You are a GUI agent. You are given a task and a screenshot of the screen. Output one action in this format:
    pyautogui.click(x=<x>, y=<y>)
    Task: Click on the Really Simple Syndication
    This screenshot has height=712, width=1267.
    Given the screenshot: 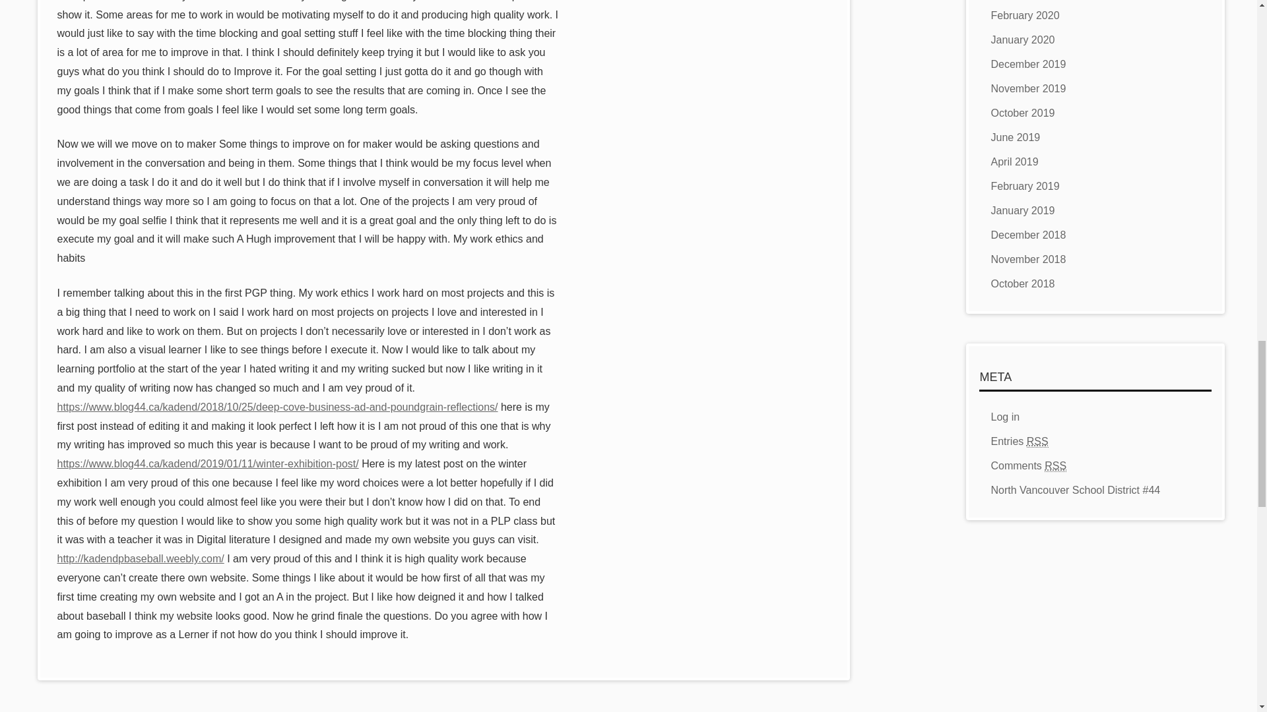 What is the action you would take?
    pyautogui.click(x=1055, y=465)
    